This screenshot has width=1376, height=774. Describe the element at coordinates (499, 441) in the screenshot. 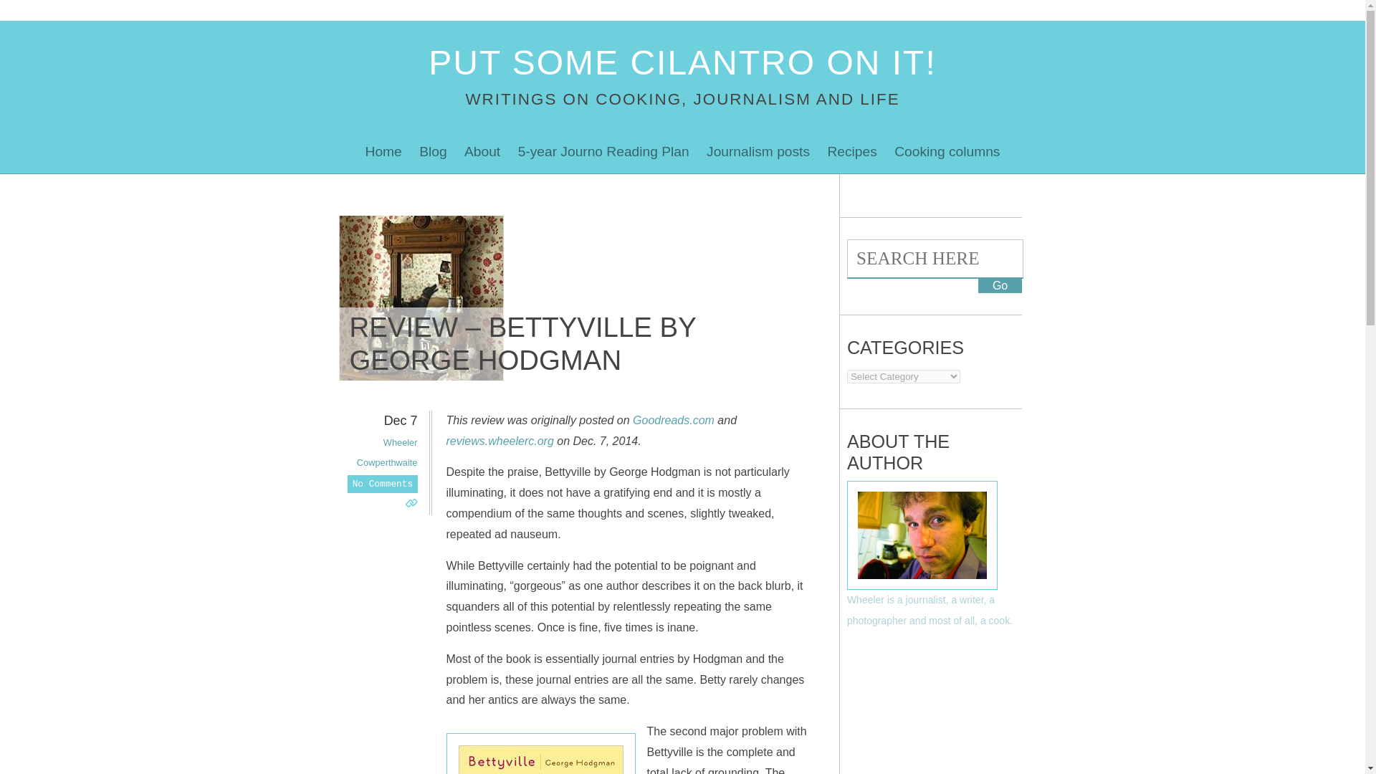

I see `reviews.wheelerc.org` at that location.